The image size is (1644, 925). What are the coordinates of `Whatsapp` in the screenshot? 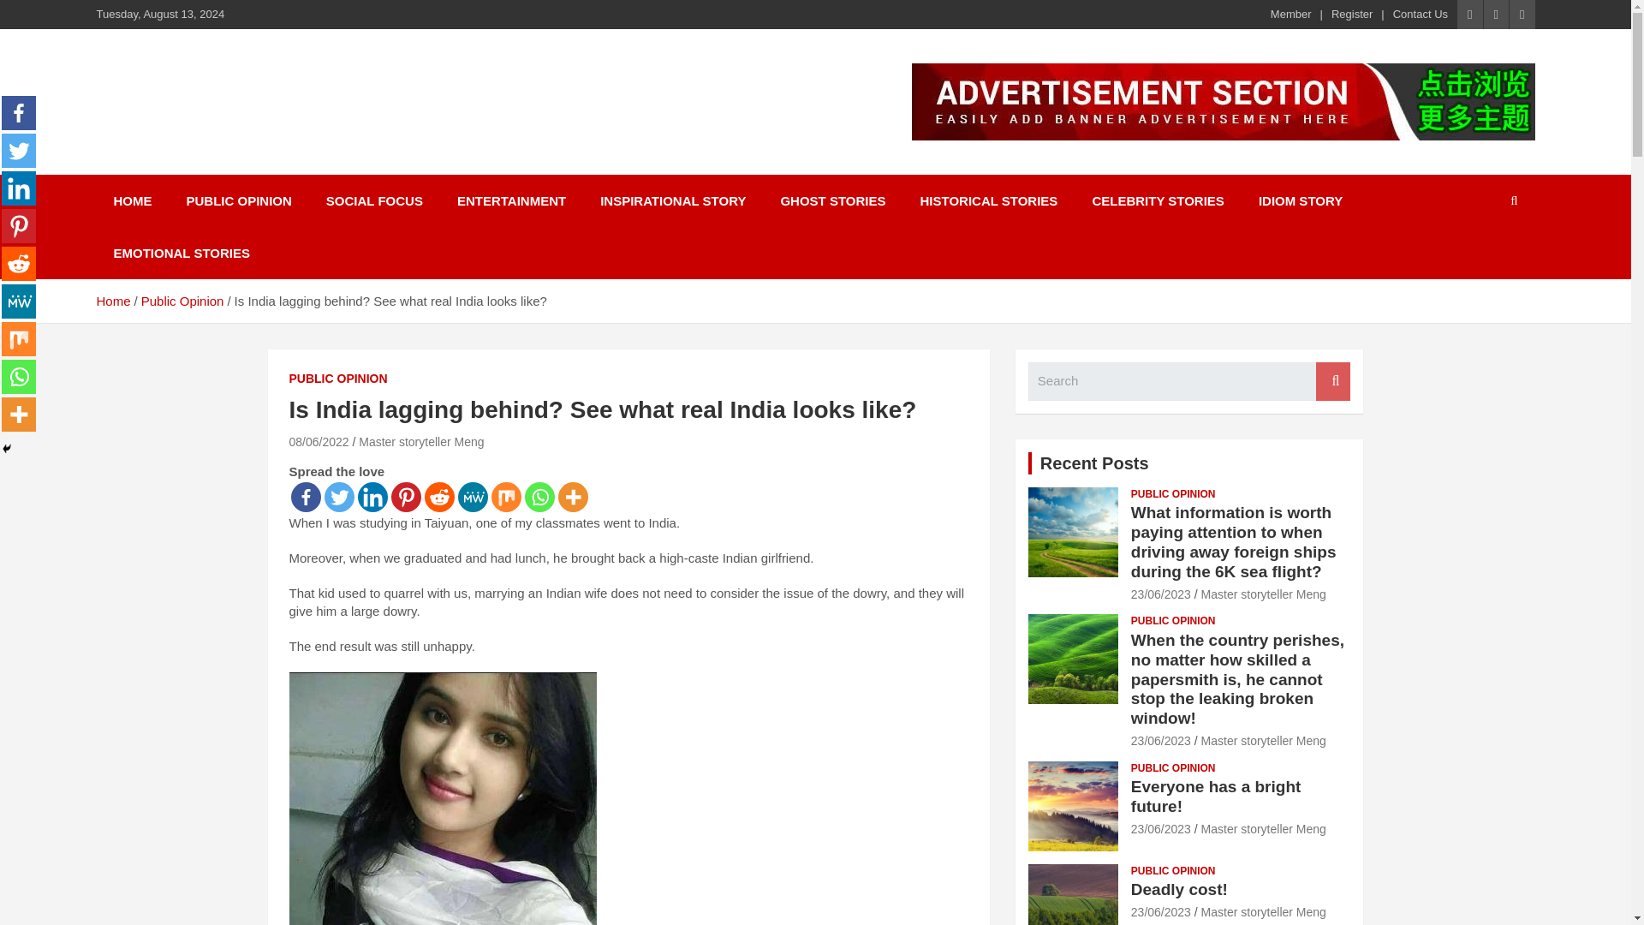 It's located at (539, 497).